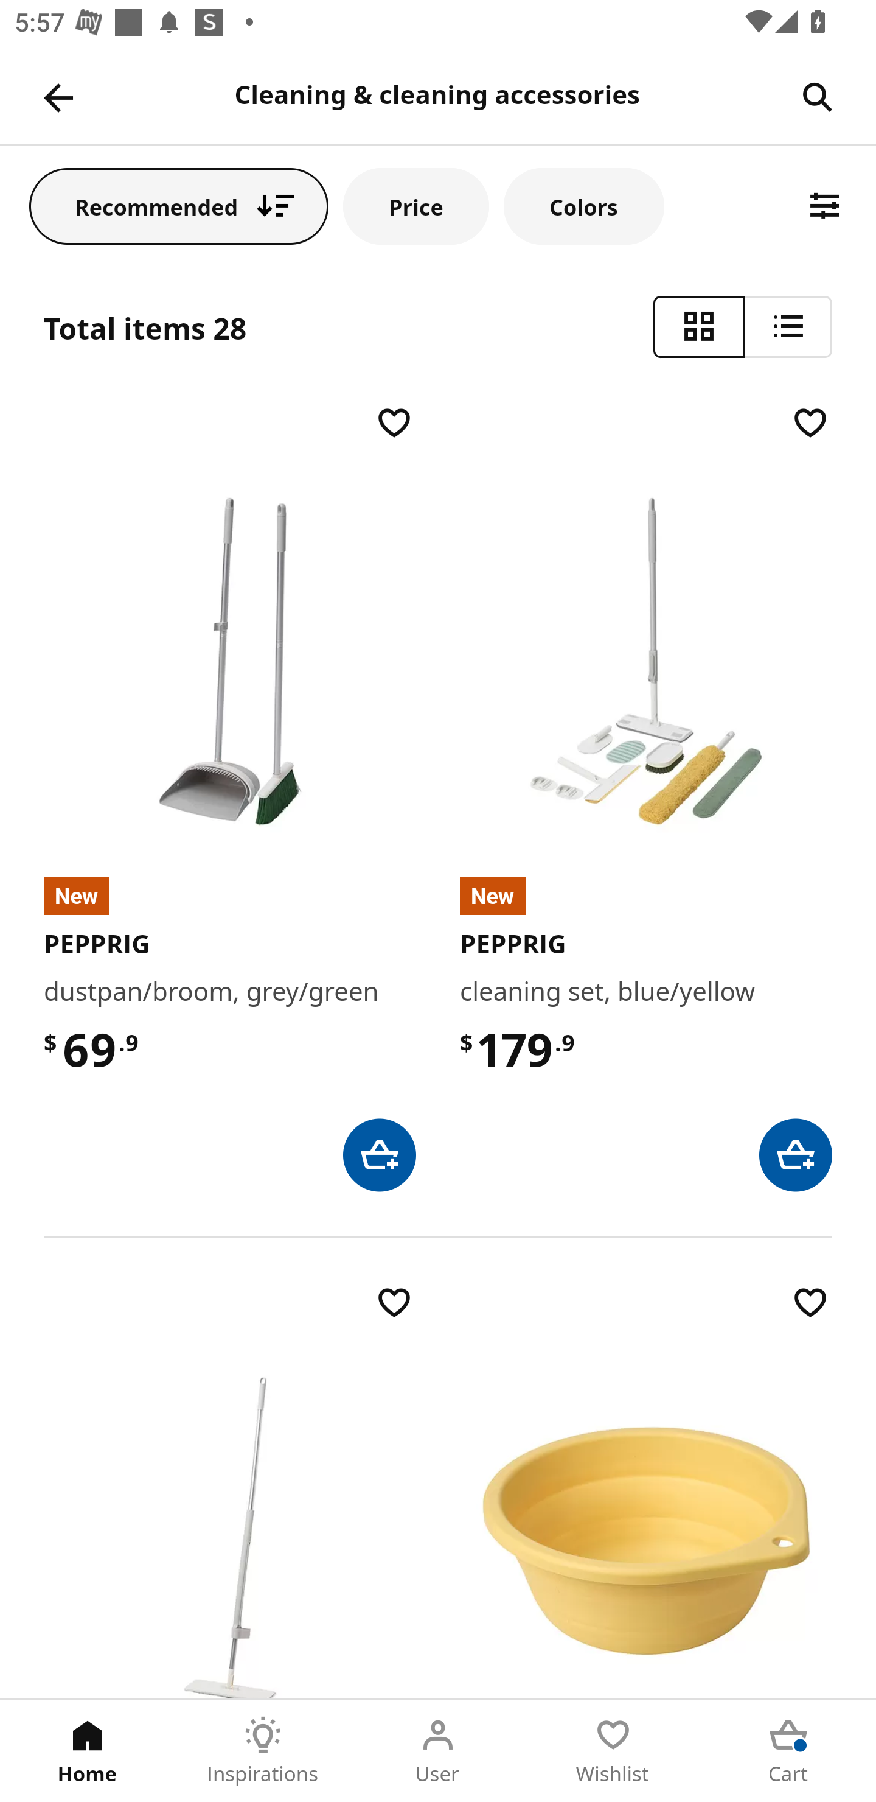 The height and width of the screenshot is (1802, 876). Describe the element at coordinates (583, 206) in the screenshot. I see `Colors` at that location.